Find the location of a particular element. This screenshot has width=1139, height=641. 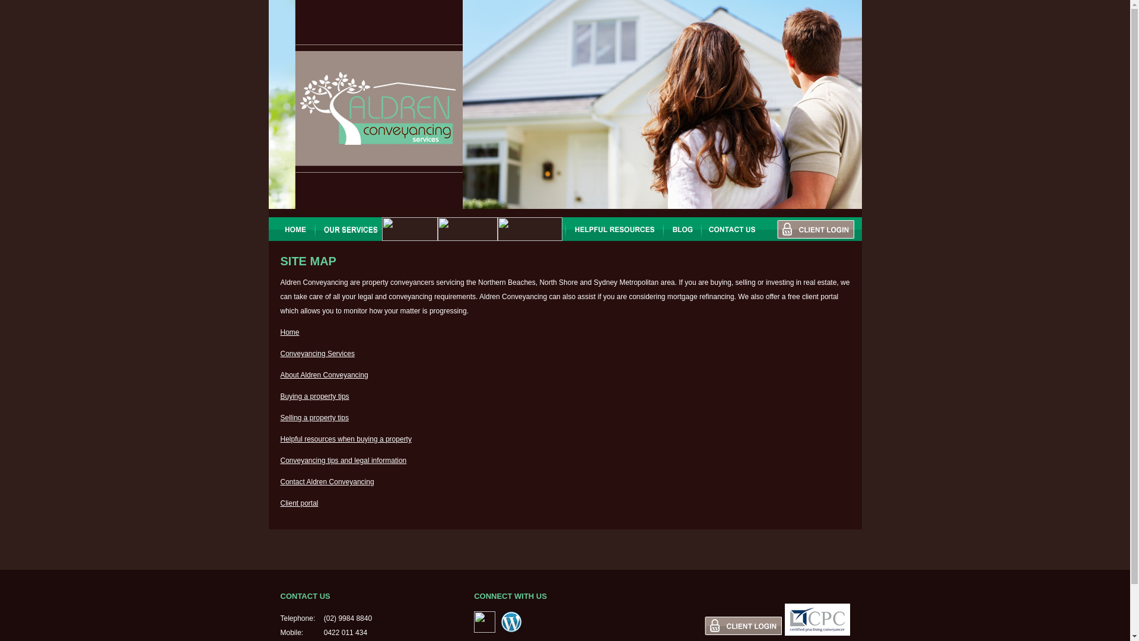

Contact Aldren Conveyancing is located at coordinates (326, 481).